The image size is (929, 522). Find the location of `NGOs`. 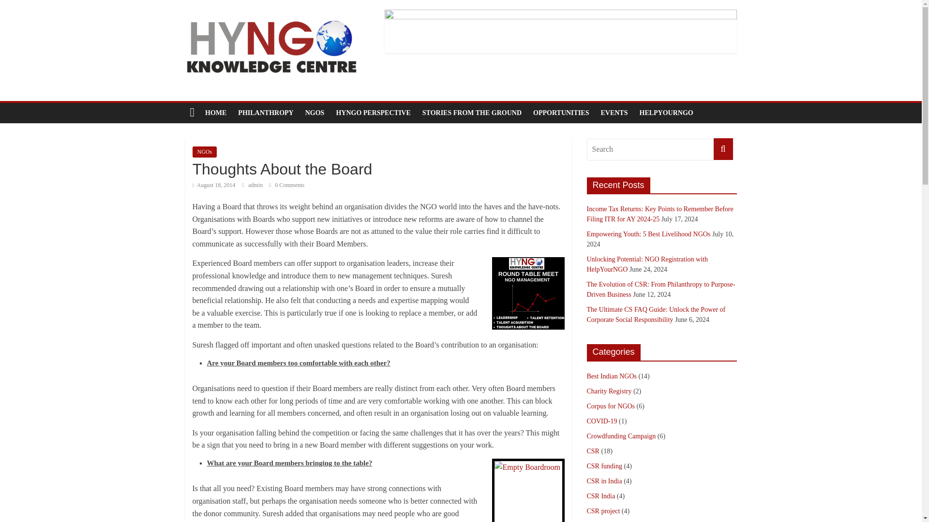

NGOs is located at coordinates (205, 152).